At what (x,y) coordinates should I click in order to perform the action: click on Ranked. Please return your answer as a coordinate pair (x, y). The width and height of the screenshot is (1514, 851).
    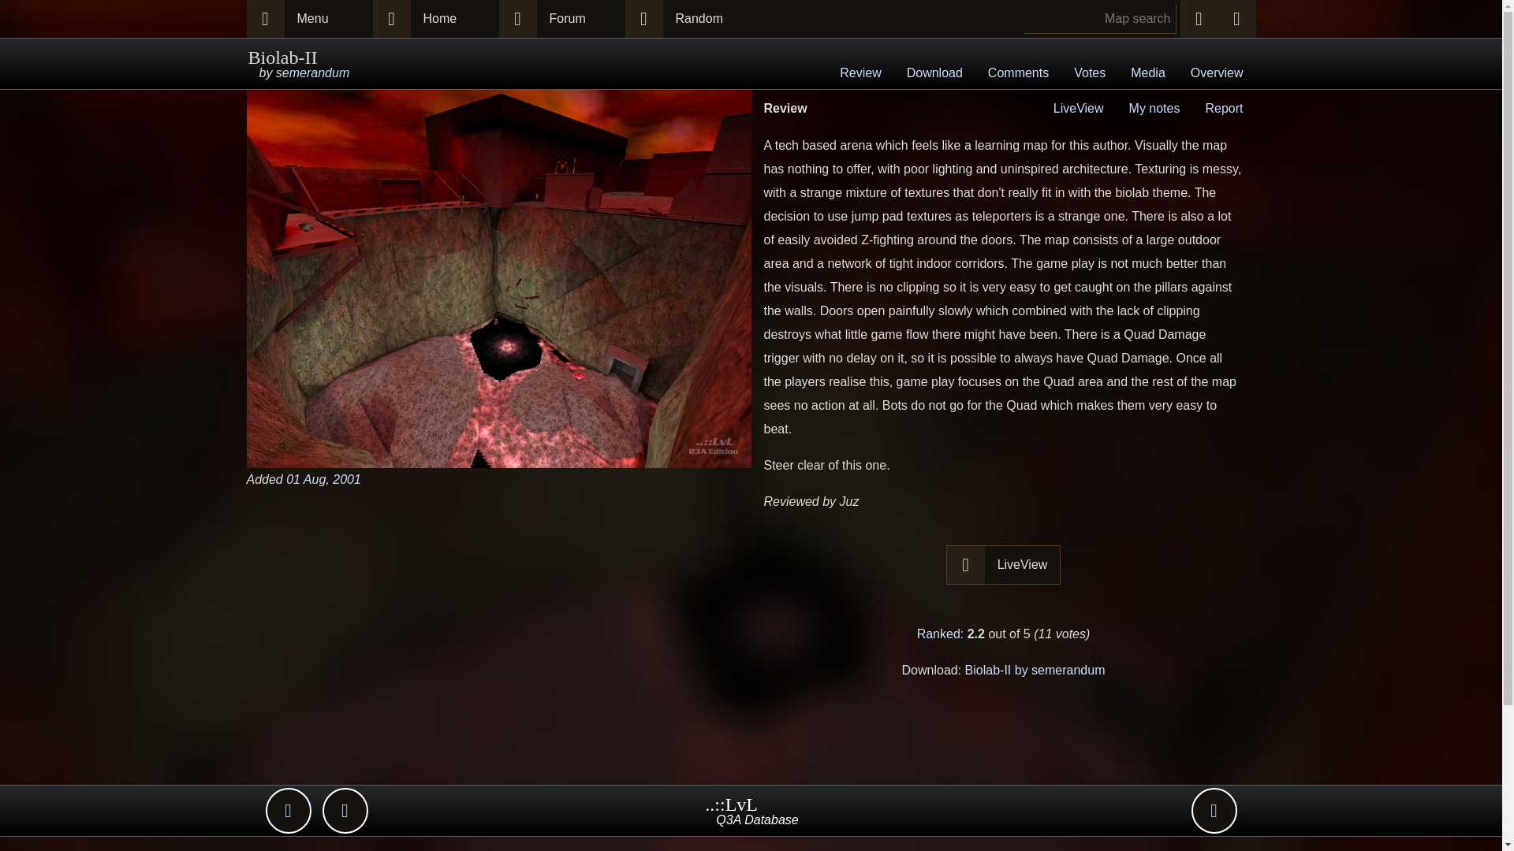
    Looking at the image, I should click on (938, 634).